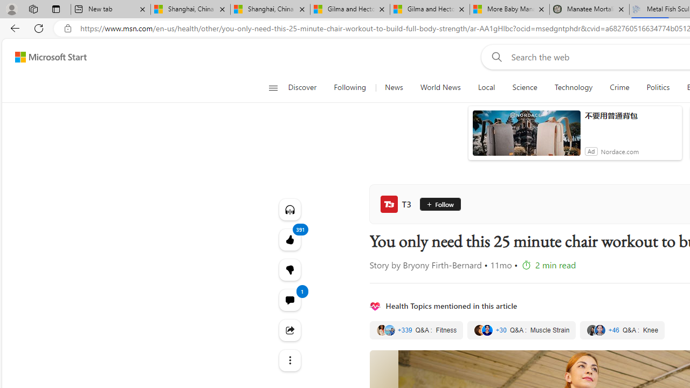 This screenshot has height=388, width=690. Describe the element at coordinates (270, 10) in the screenshot. I see `Shanghai, China weather forecast | Microsoft Weather` at that location.